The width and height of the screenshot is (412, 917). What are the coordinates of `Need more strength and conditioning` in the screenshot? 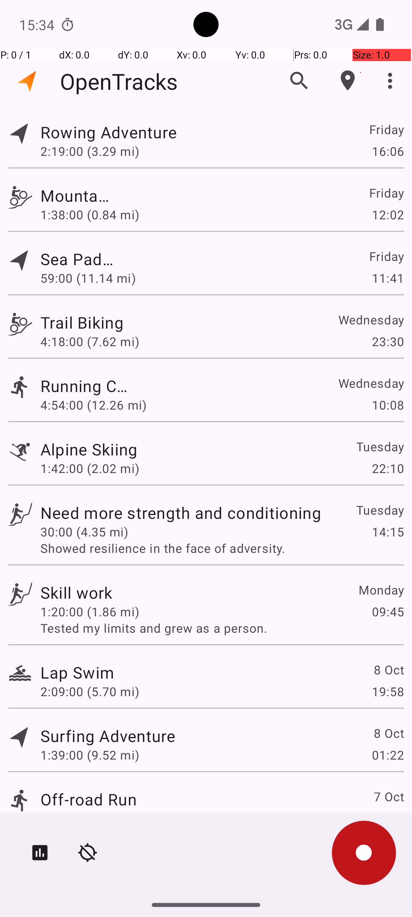 It's located at (181, 513).